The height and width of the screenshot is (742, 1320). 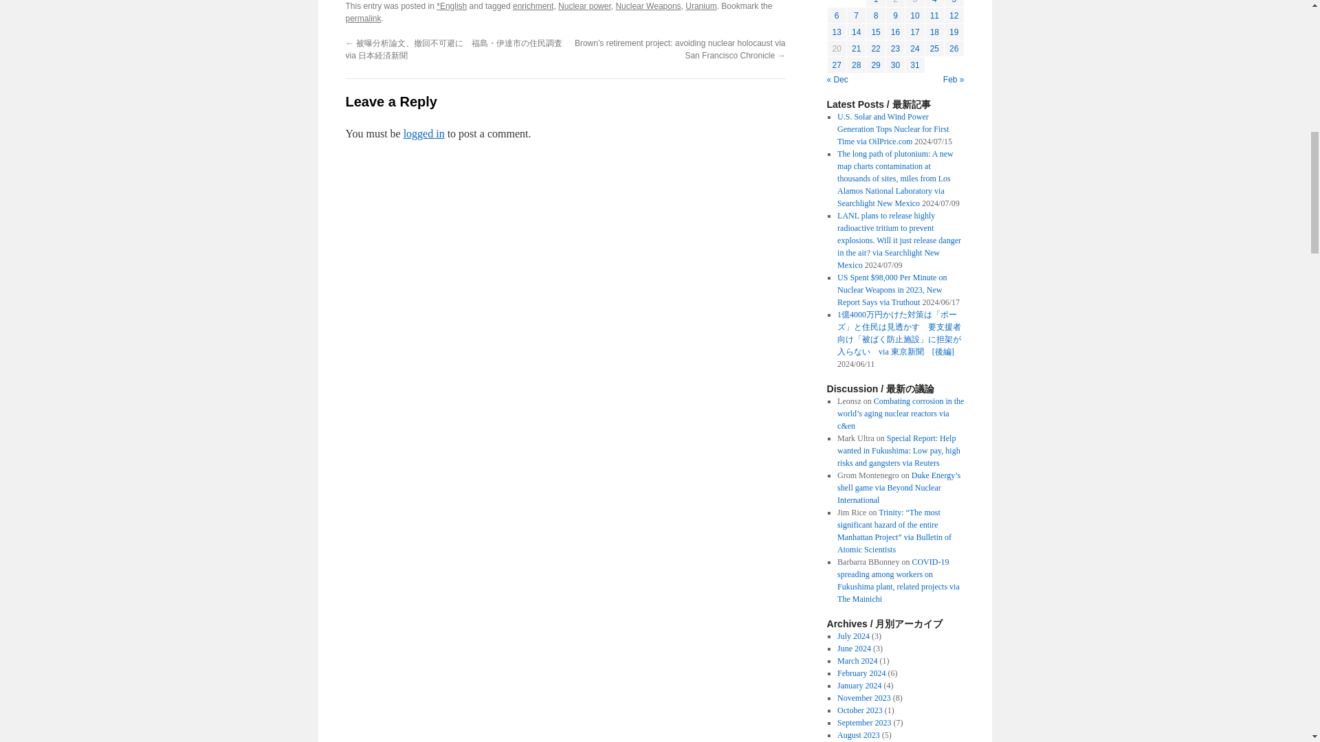 I want to click on enrichment, so click(x=533, y=6).